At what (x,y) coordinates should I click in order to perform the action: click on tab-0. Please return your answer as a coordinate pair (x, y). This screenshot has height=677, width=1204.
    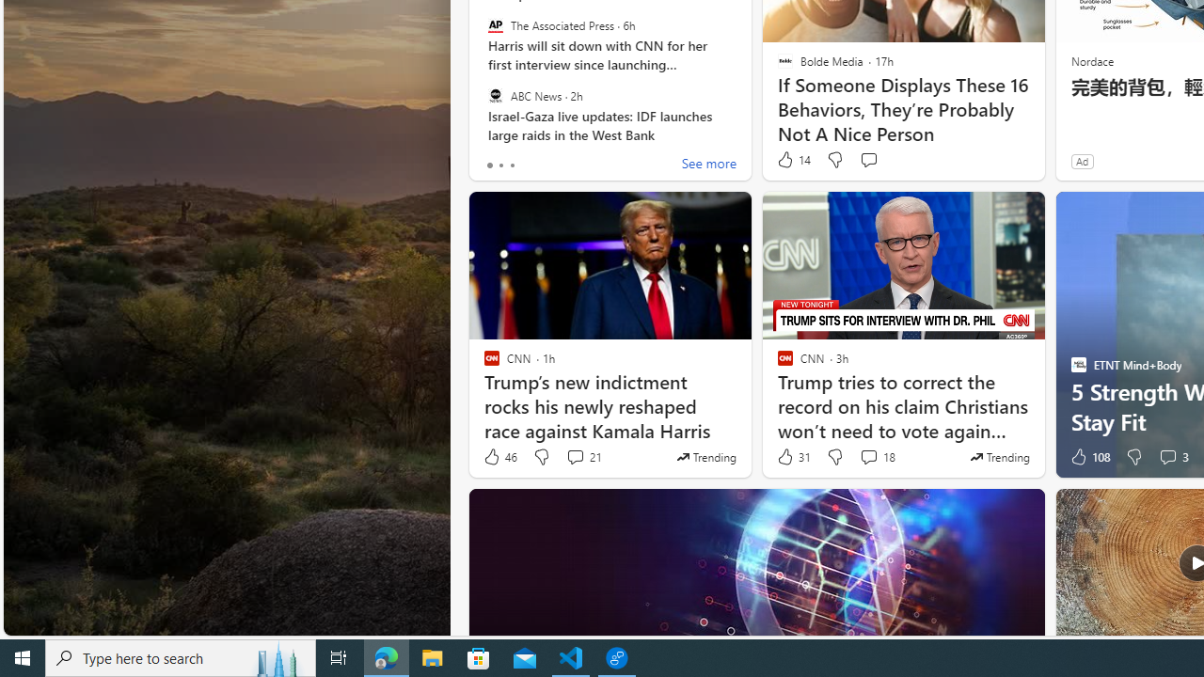
    Looking at the image, I should click on (489, 165).